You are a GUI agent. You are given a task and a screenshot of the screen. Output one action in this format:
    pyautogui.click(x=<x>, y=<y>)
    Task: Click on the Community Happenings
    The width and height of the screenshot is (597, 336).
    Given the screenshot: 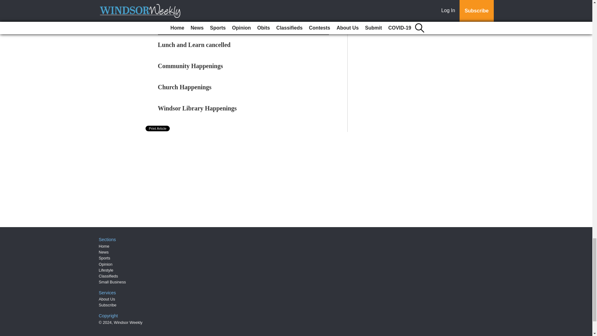 What is the action you would take?
    pyautogui.click(x=191, y=66)
    